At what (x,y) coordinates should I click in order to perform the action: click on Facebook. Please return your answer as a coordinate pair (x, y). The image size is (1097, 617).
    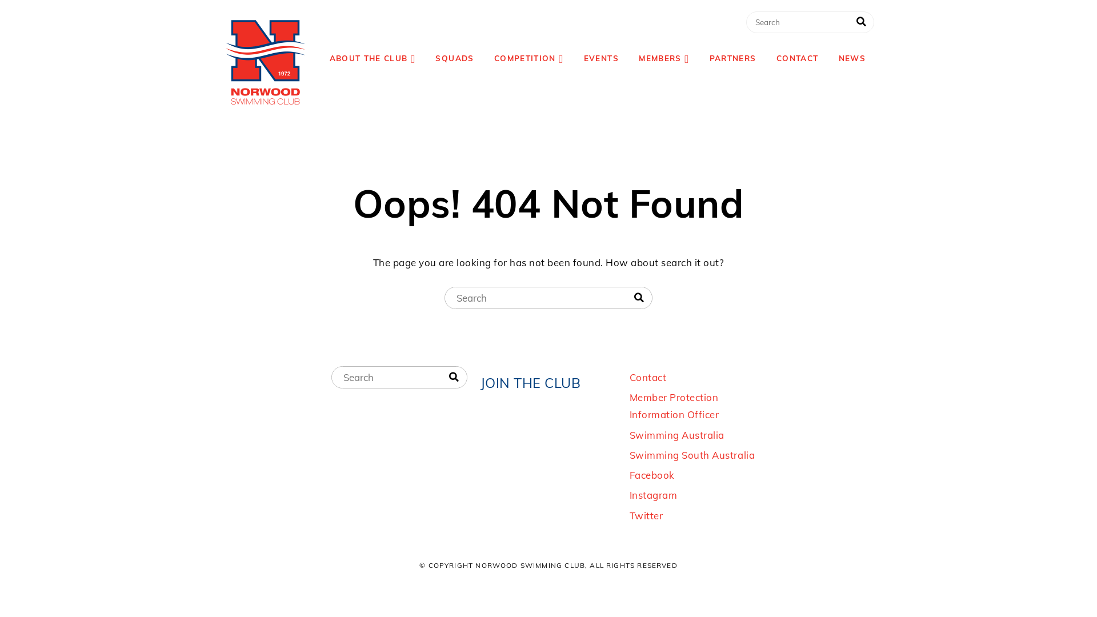
    Looking at the image, I should click on (652, 475).